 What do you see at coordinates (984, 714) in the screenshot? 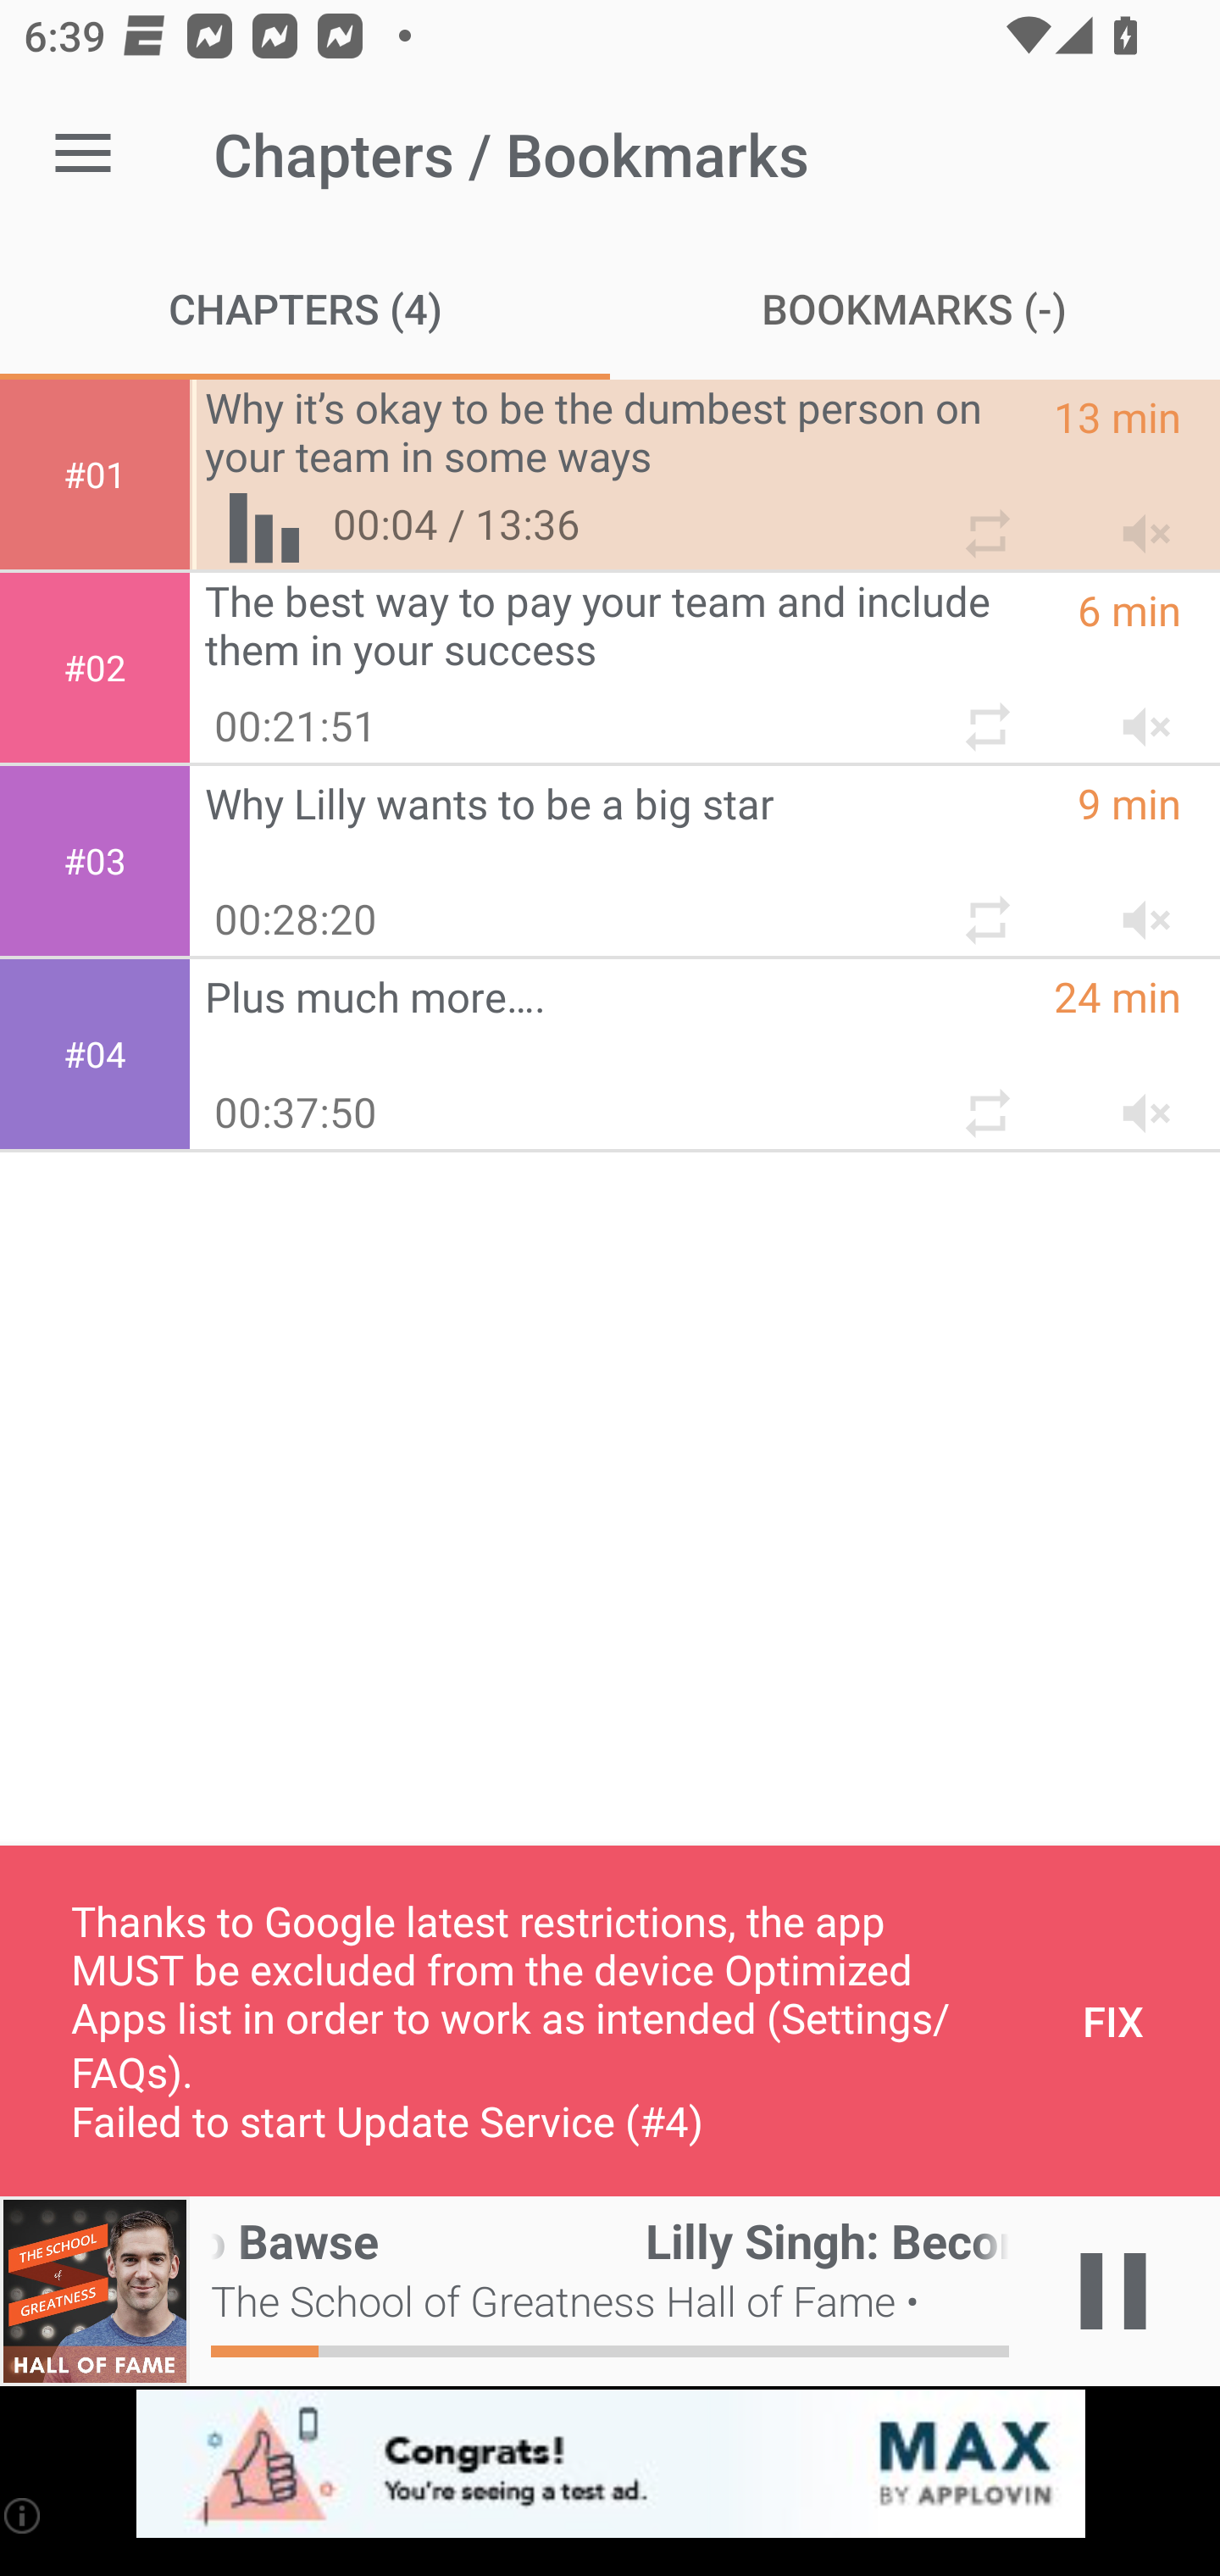
I see `Repeat chapter` at bounding box center [984, 714].